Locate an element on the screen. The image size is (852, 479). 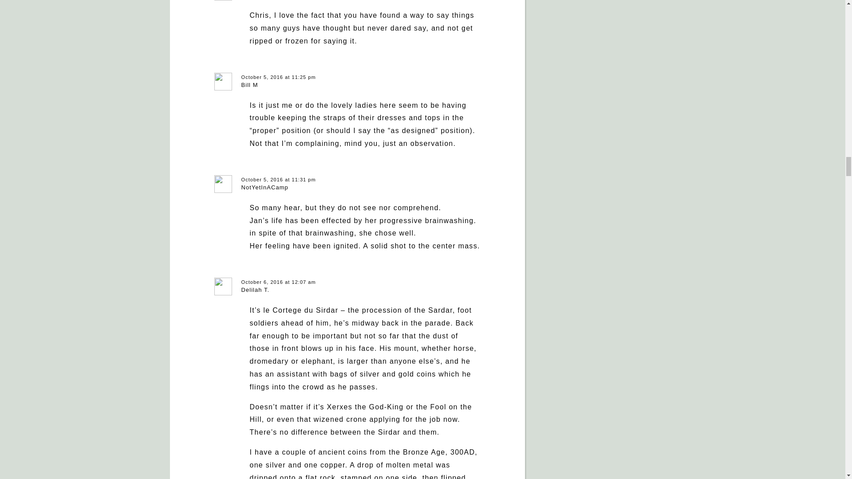
Delilah T. is located at coordinates (256, 289).